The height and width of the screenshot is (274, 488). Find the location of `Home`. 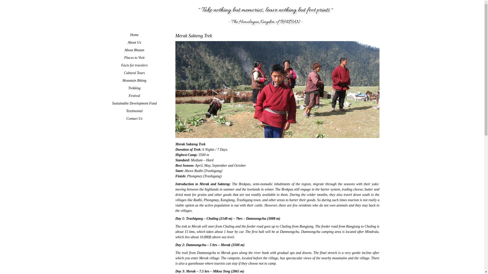

Home is located at coordinates (134, 35).